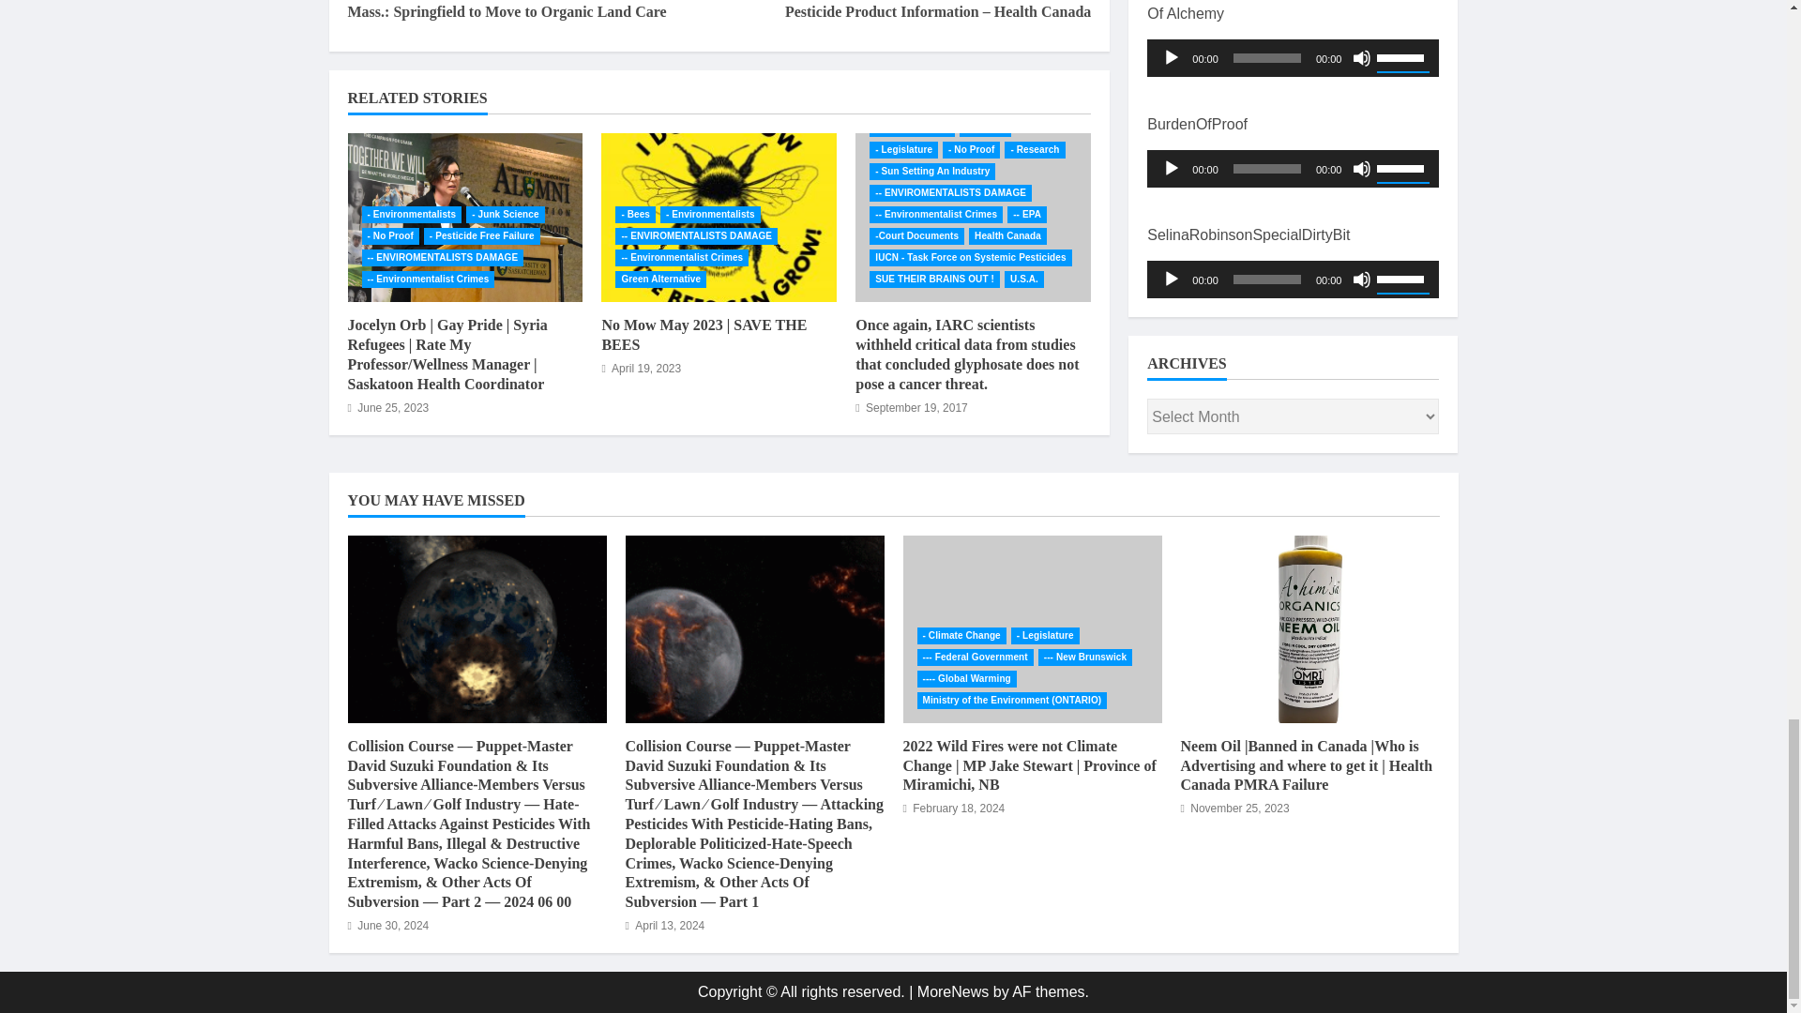 The width and height of the screenshot is (1801, 1013). I want to click on - Junk Science, so click(505, 214).